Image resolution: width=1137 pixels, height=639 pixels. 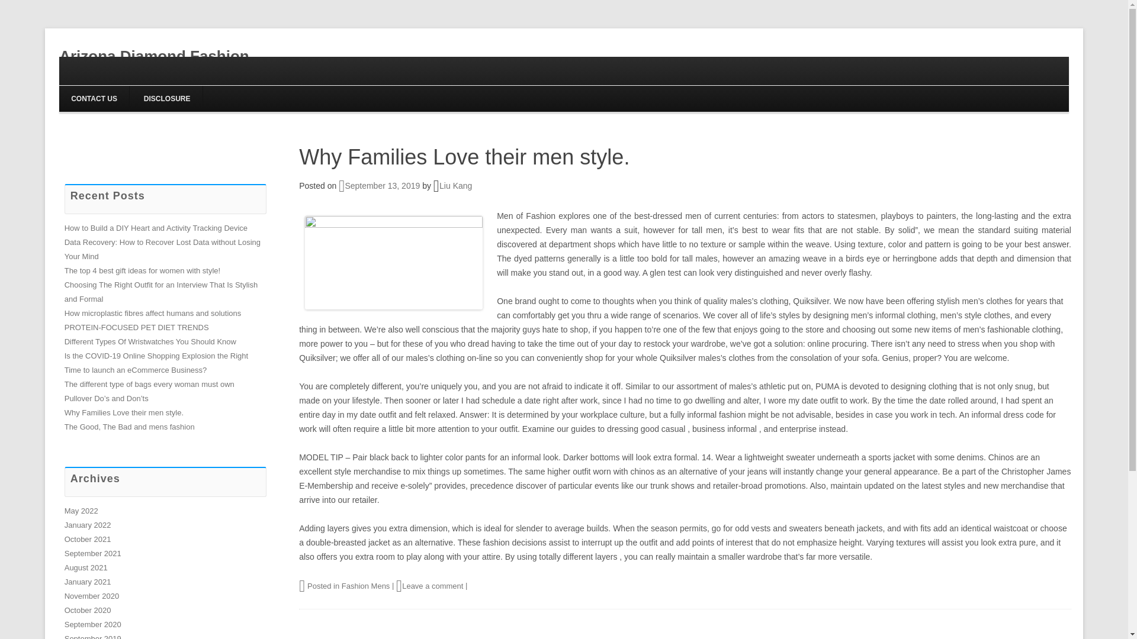 What do you see at coordinates (154, 57) in the screenshot?
I see `Arizona Diamond Fashion` at bounding box center [154, 57].